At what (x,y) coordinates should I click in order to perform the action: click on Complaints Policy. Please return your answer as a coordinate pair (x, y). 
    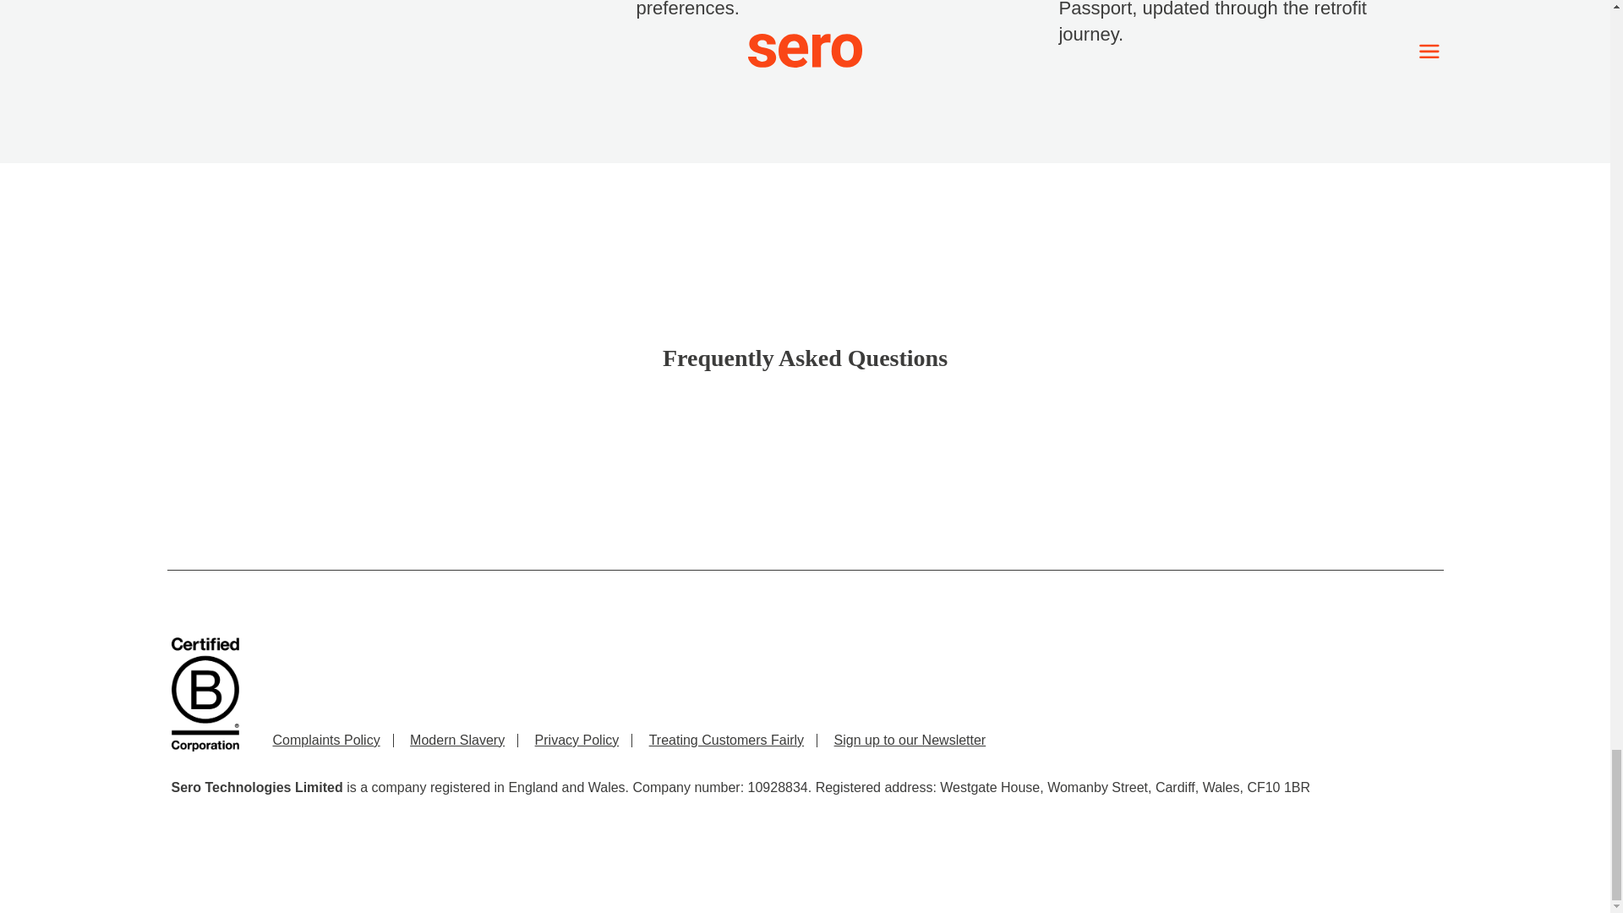
    Looking at the image, I should click on (326, 741).